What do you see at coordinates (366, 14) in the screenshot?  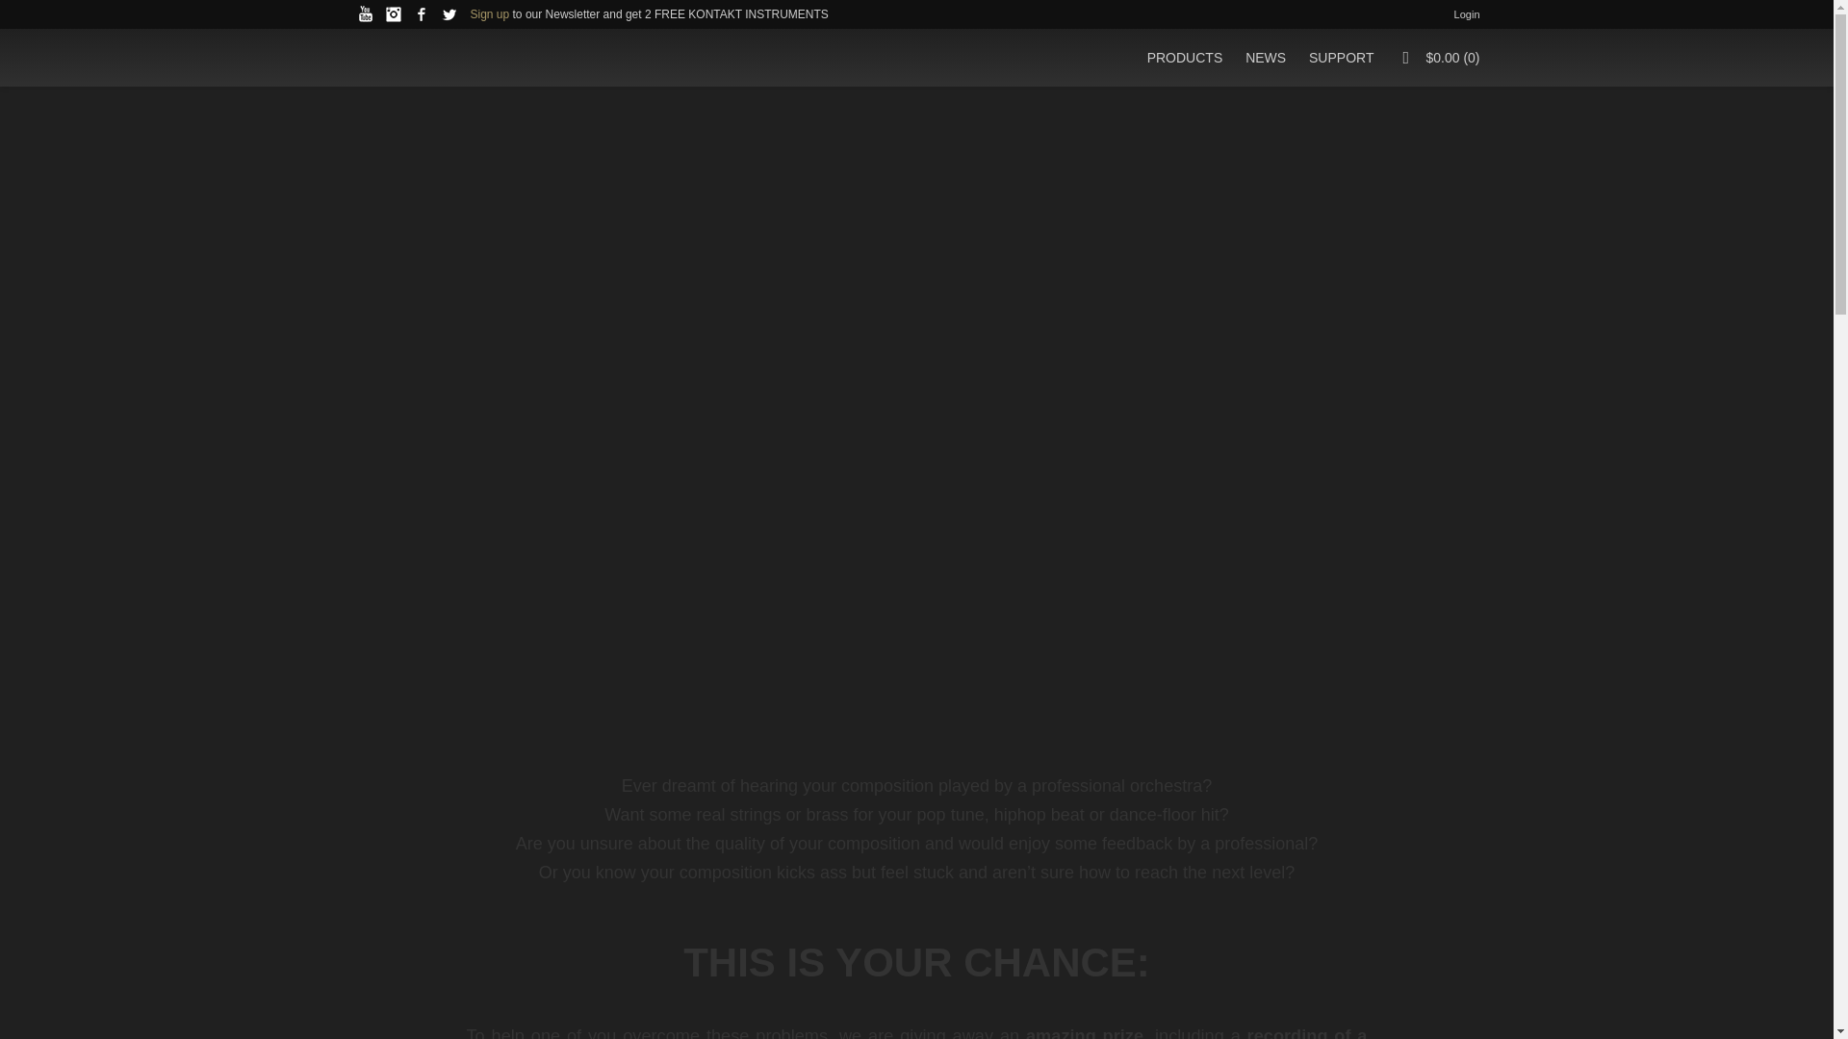 I see `YouTube` at bounding box center [366, 14].